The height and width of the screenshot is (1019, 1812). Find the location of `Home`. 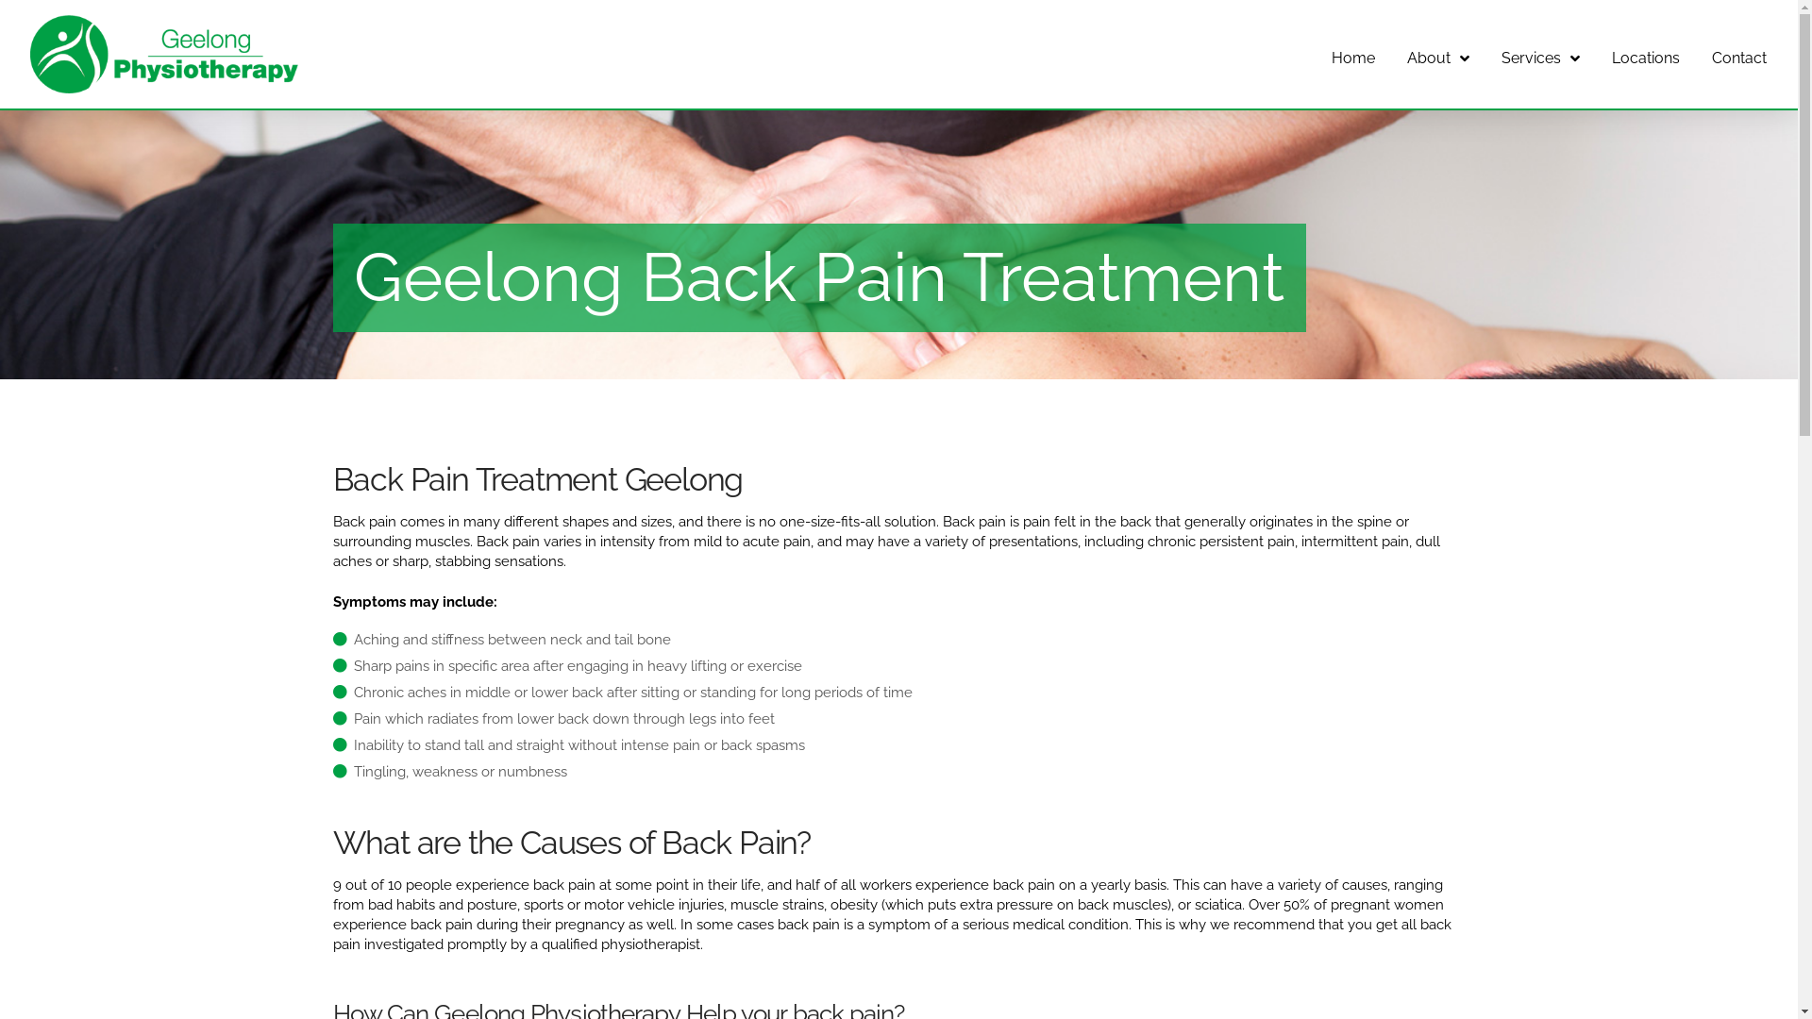

Home is located at coordinates (1353, 55).